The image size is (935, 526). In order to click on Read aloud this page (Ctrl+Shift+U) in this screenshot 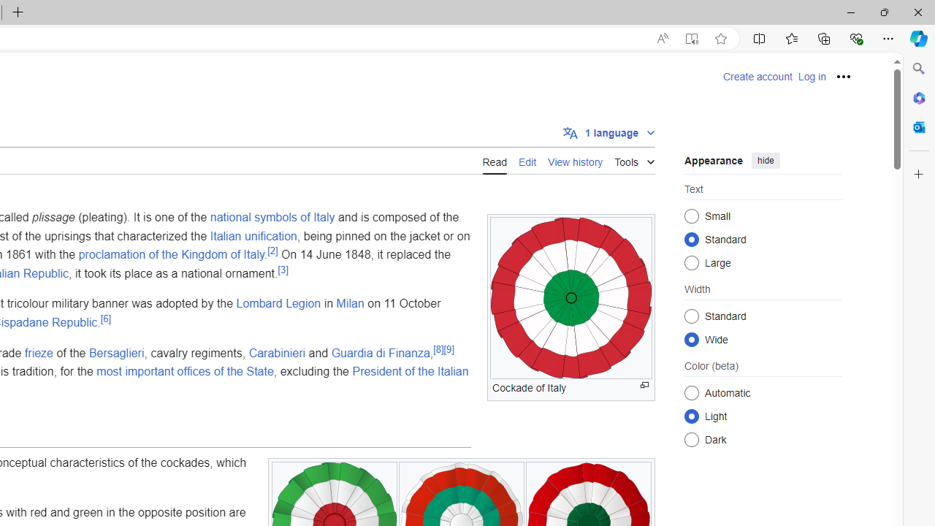, I will do `click(662, 39)`.